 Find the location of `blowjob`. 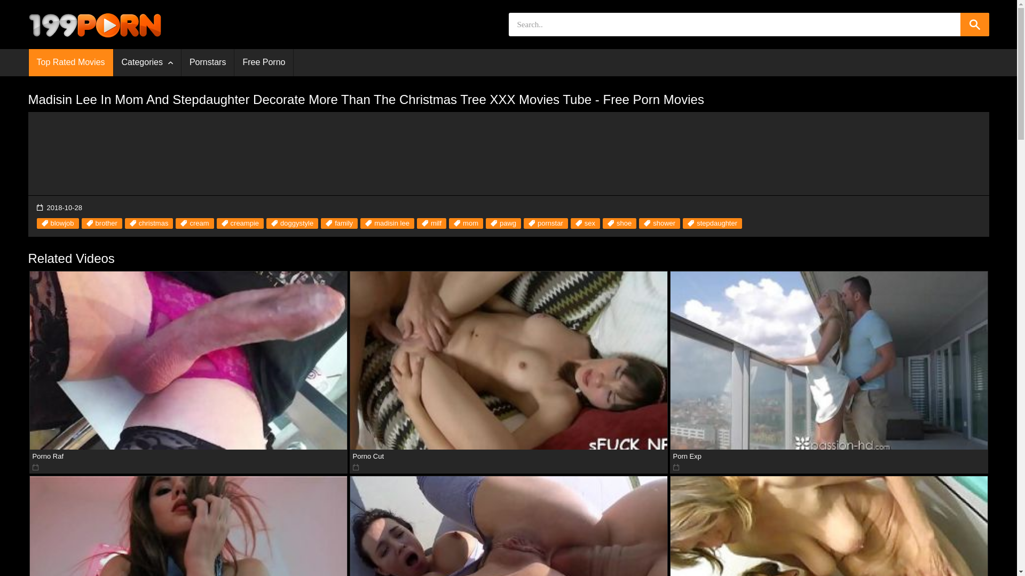

blowjob is located at coordinates (58, 223).